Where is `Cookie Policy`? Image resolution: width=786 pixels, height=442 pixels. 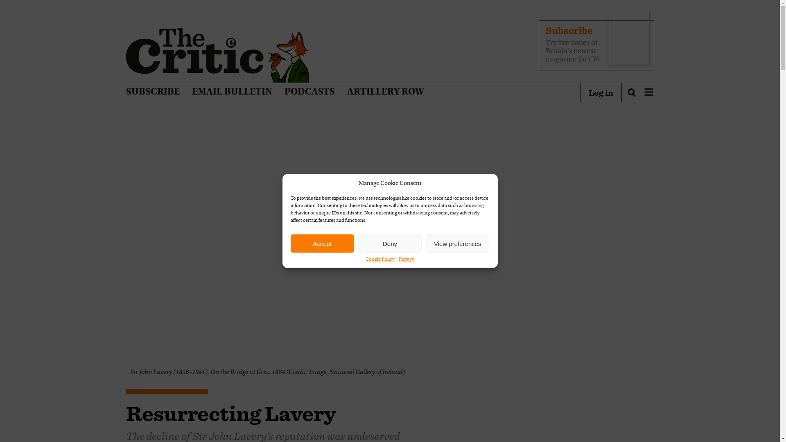 Cookie Policy is located at coordinates (380, 259).